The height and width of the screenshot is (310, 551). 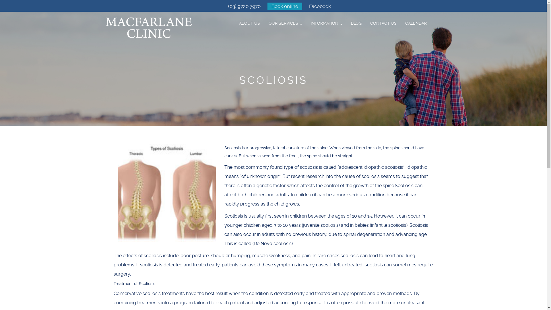 I want to click on <i class="fas fa-home"></i>, so click(x=230, y=20).